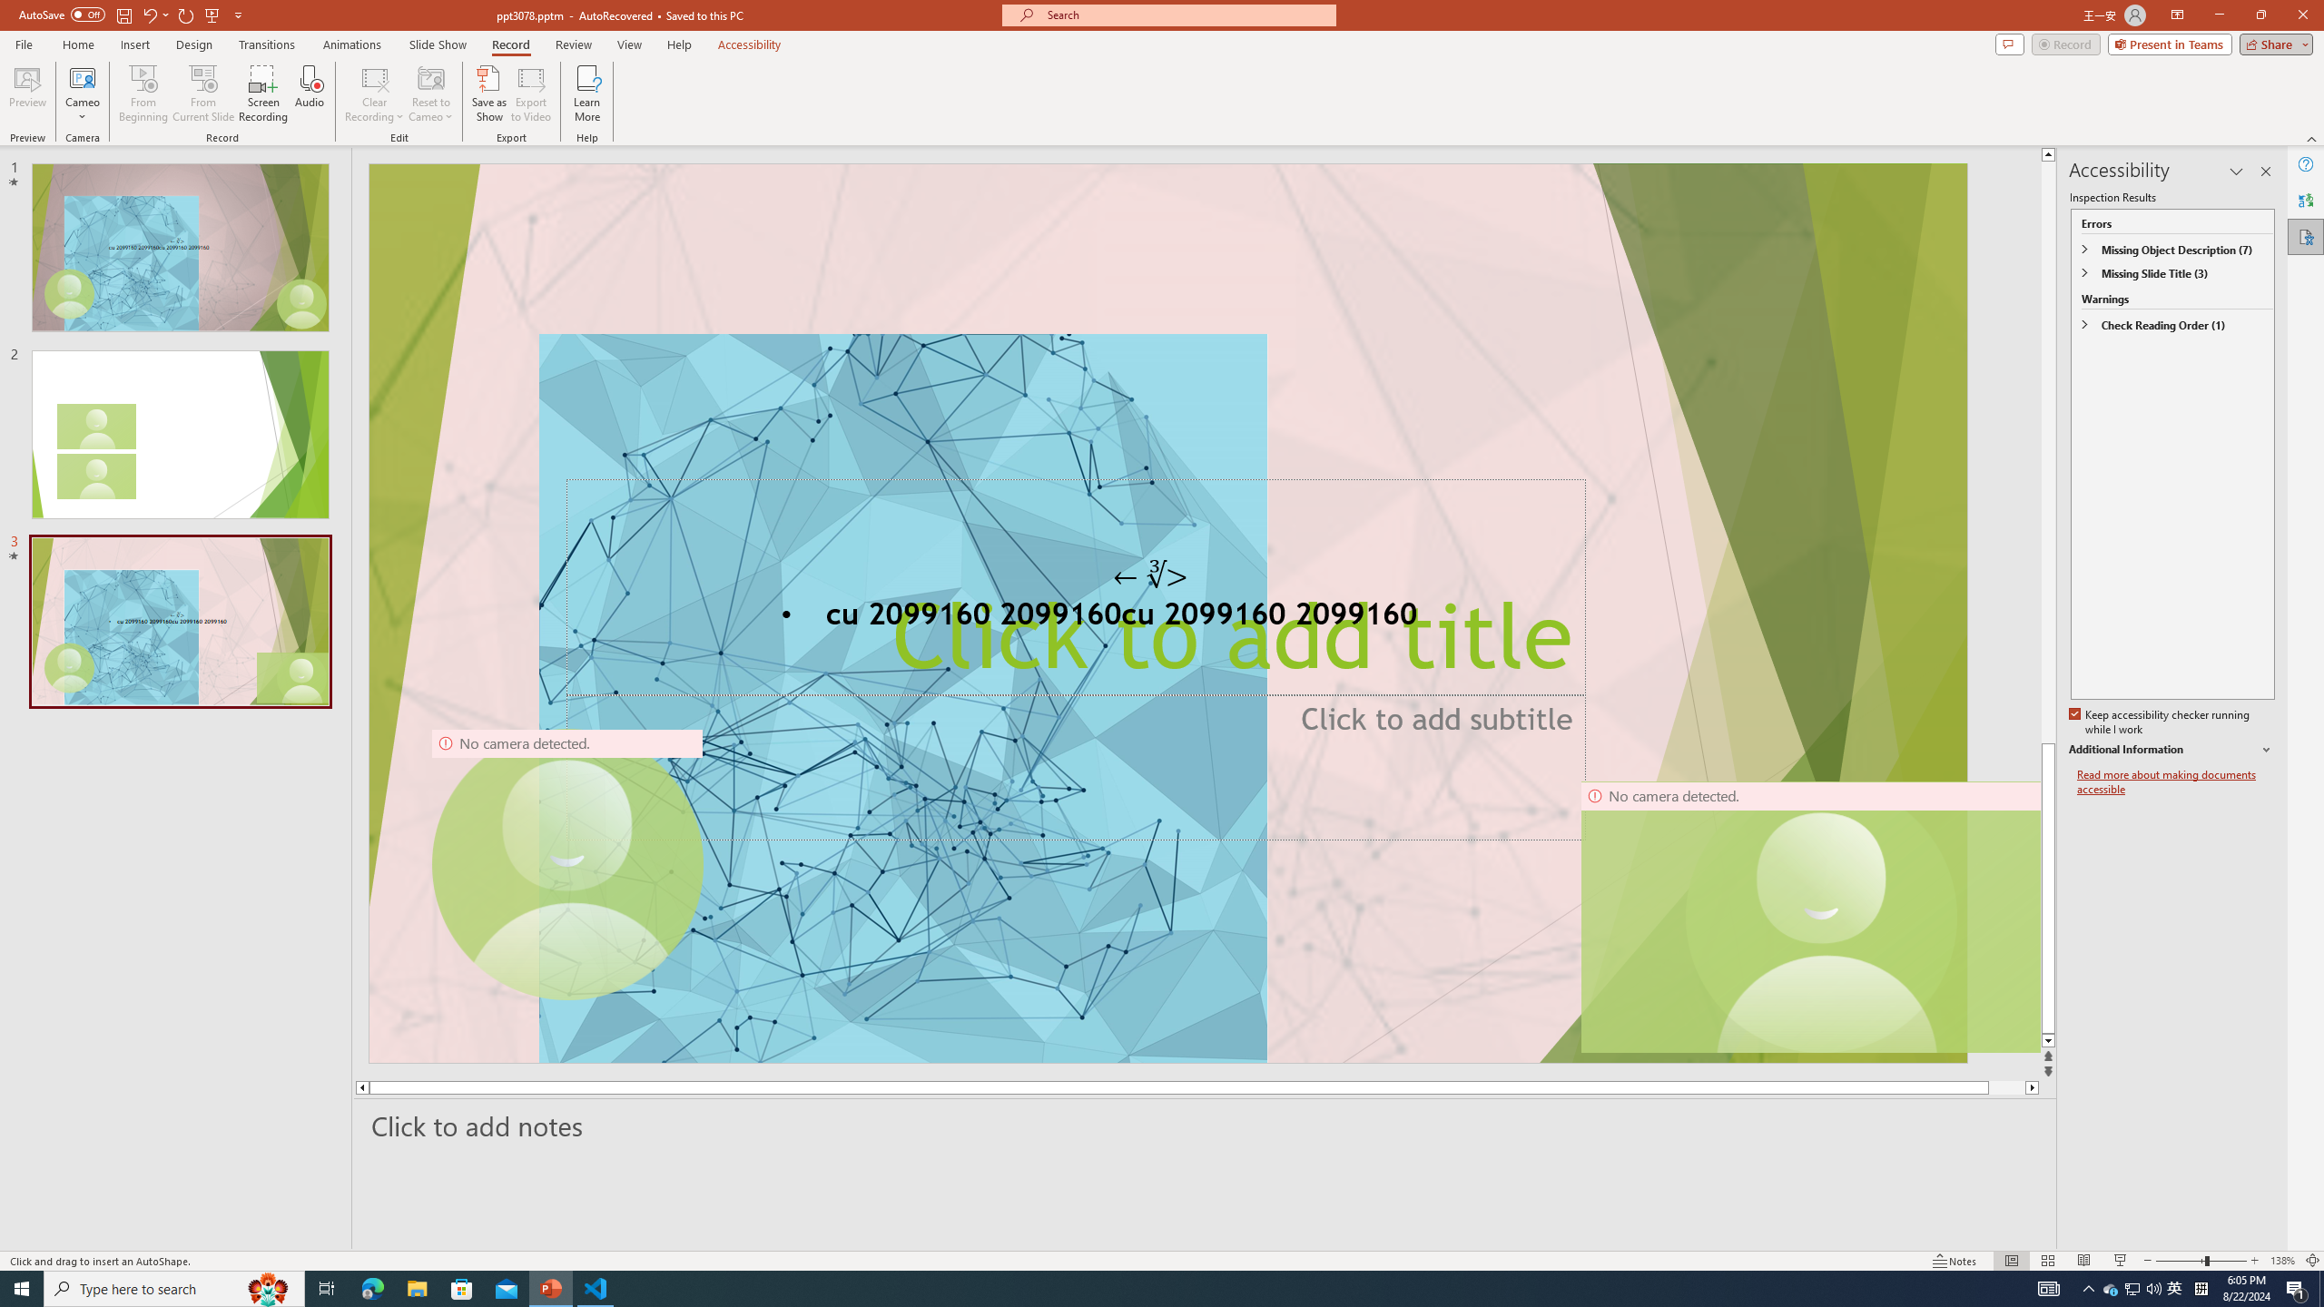 The width and height of the screenshot is (2324, 1307). Describe the element at coordinates (1162, 1260) in the screenshot. I see `Class: MsoCommandBar` at that location.